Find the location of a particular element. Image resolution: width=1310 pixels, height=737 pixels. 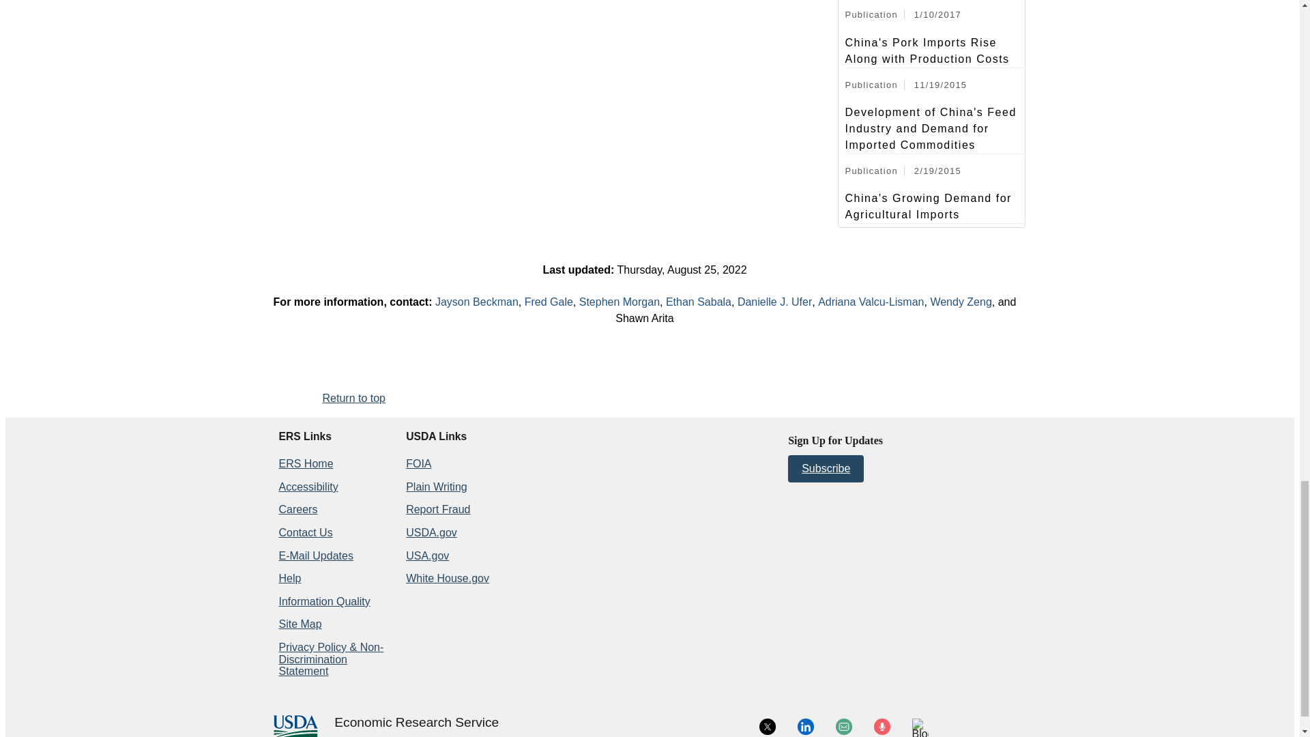

Multimedia Icon is located at coordinates (882, 726).